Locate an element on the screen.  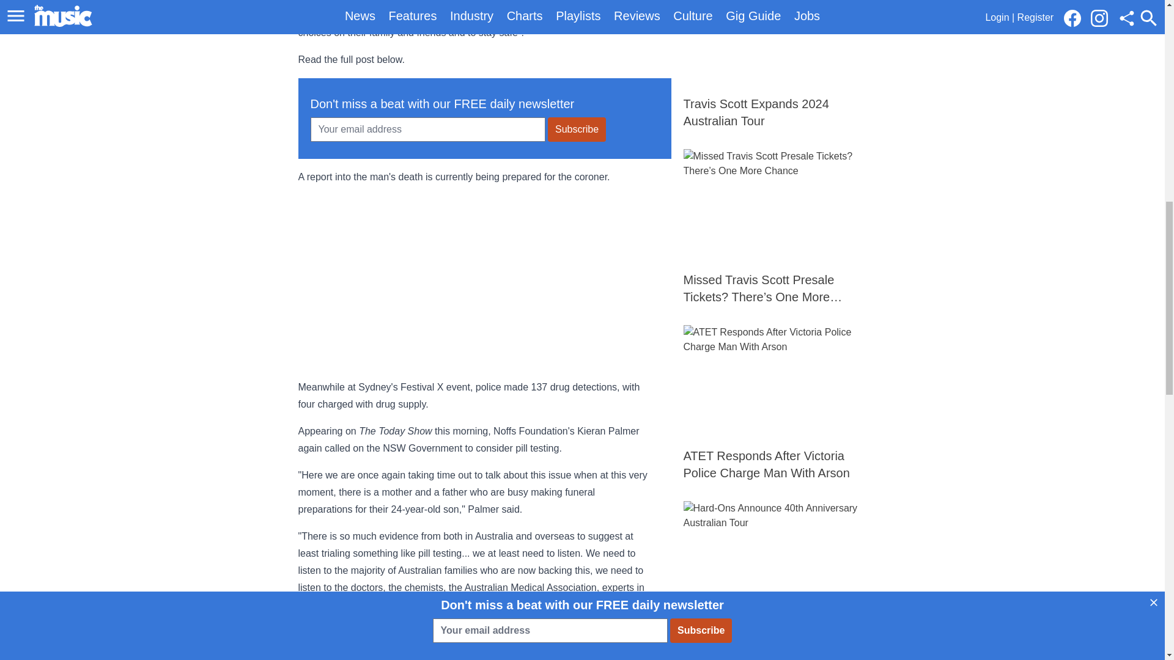
made recommendations is located at coordinates (535, 631).